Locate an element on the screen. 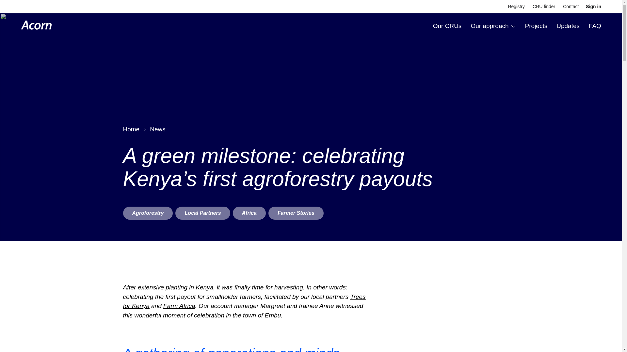 The width and height of the screenshot is (627, 352). Africa is located at coordinates (249, 213).